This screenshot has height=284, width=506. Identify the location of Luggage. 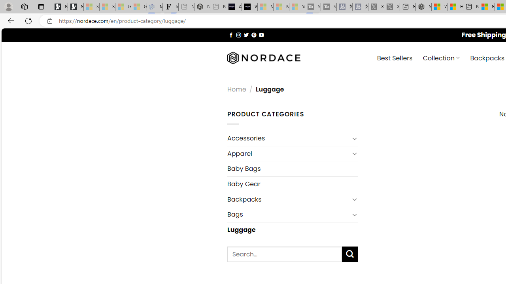
(292, 230).